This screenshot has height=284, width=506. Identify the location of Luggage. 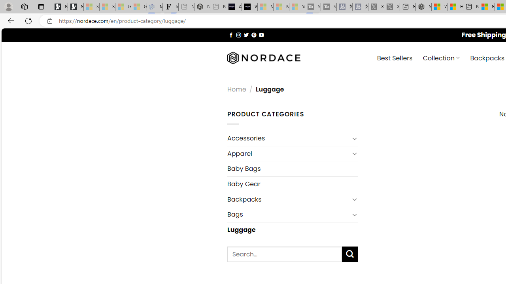
(292, 230).